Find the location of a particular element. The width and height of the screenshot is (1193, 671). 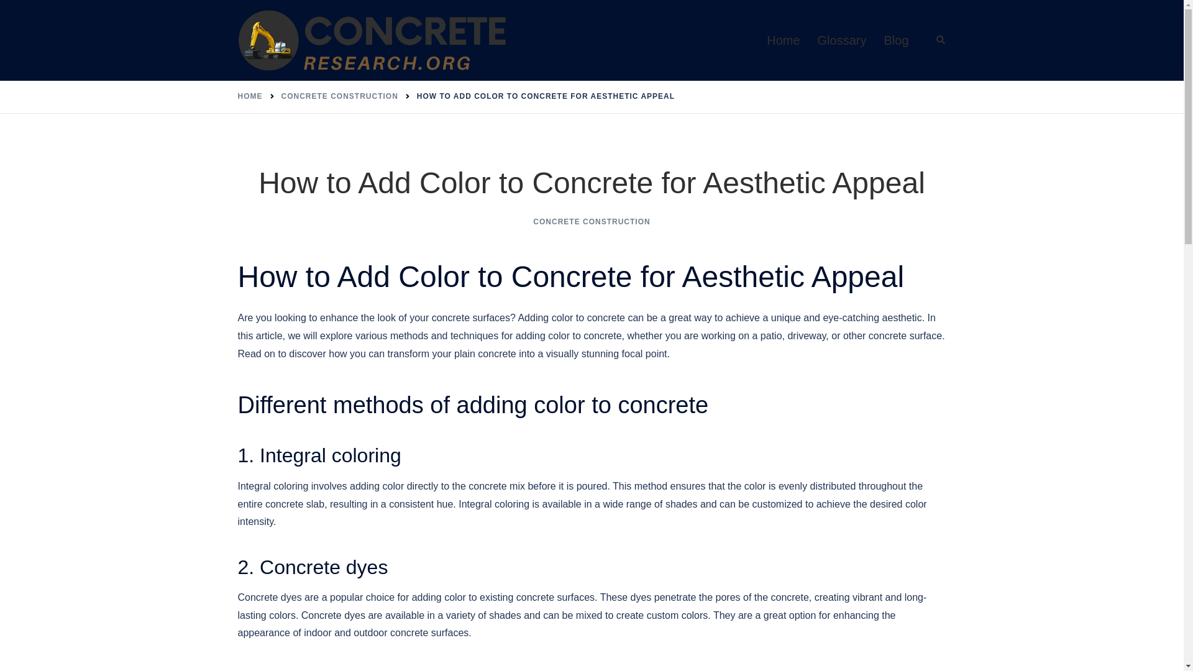

Search is located at coordinates (941, 40).